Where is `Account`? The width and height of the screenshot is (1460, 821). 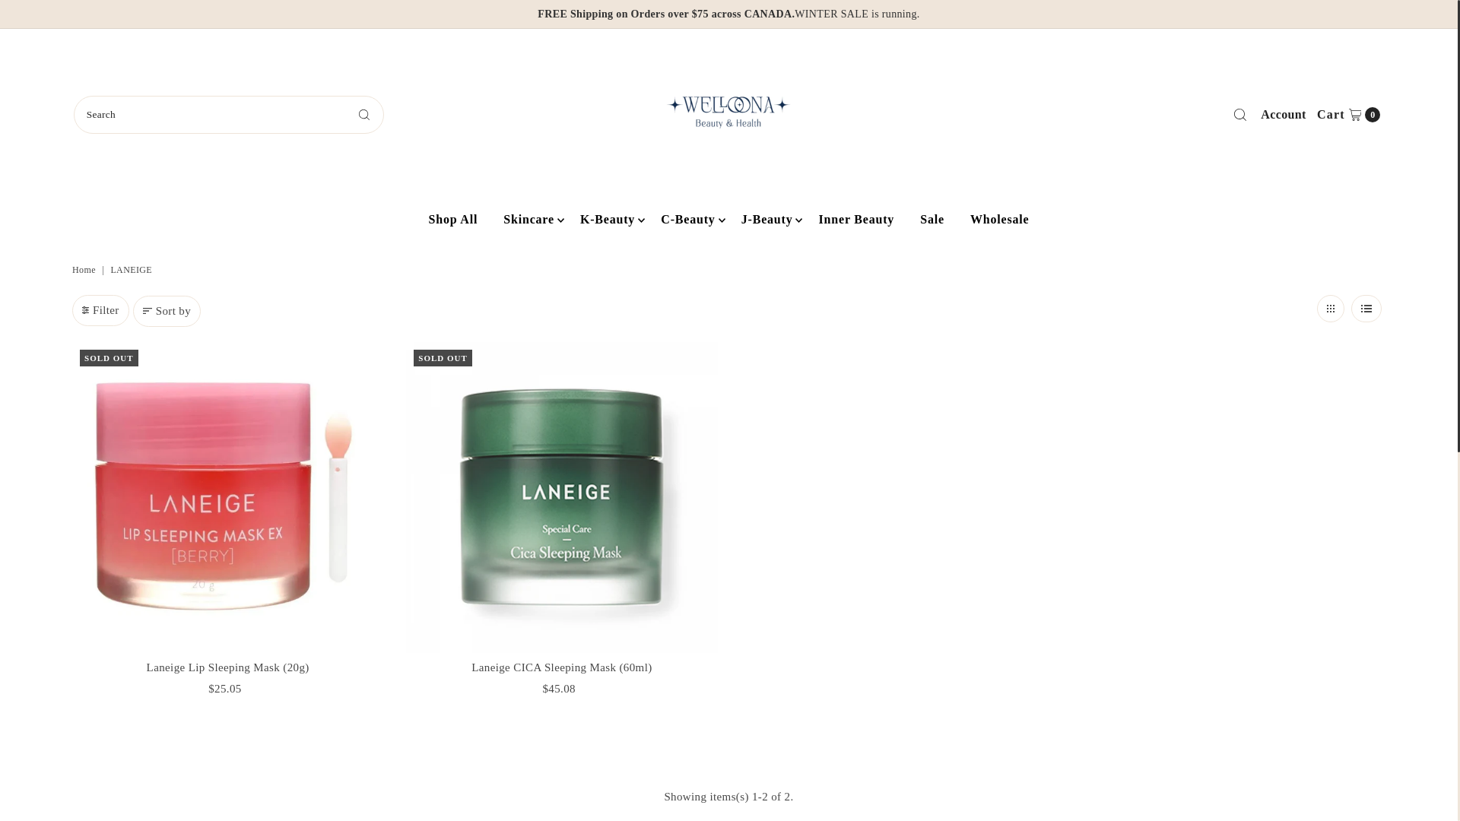 Account is located at coordinates (453, 219).